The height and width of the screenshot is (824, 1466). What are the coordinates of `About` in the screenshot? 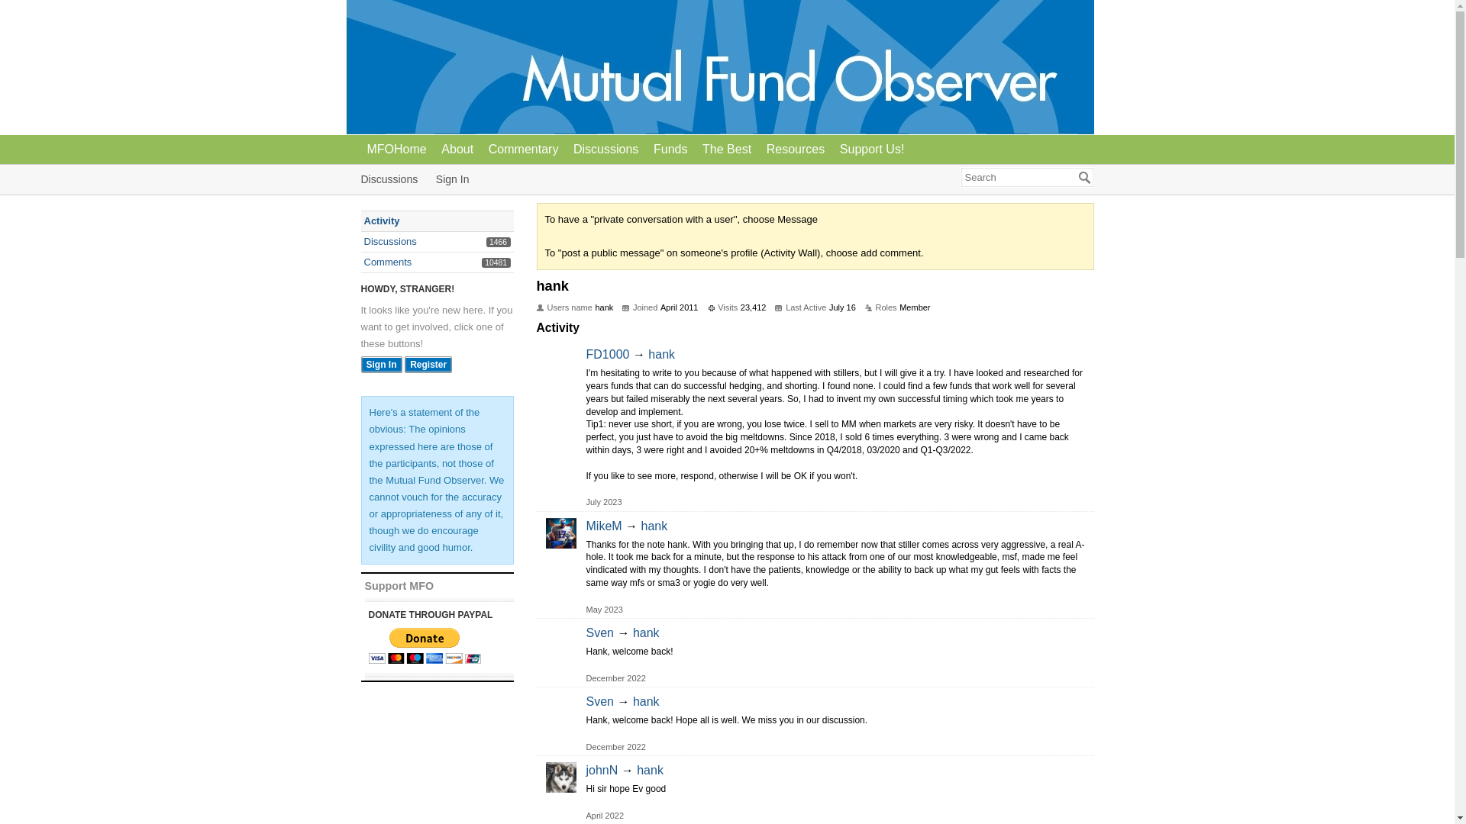 It's located at (602, 771).